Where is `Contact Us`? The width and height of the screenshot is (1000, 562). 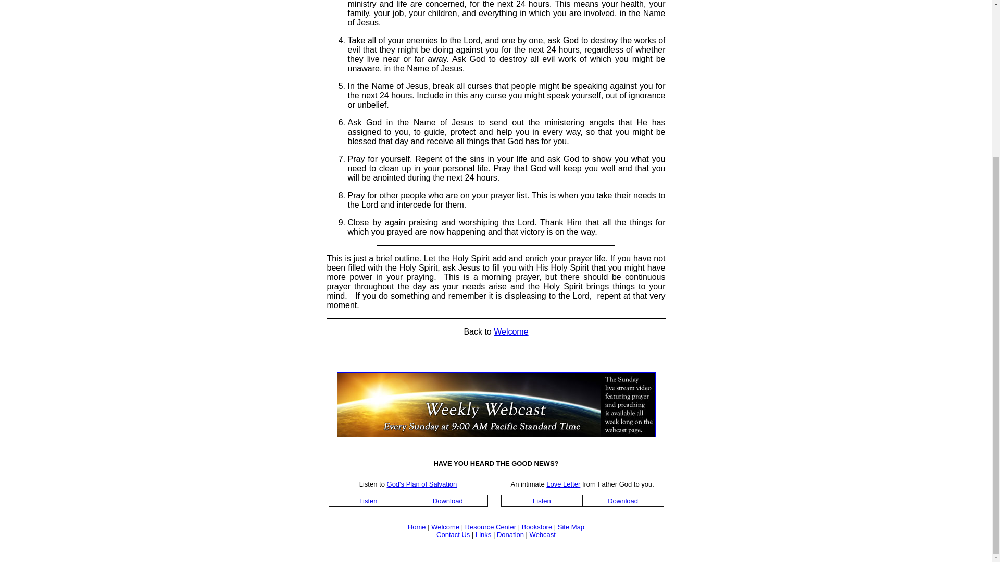
Contact Us is located at coordinates (453, 534).